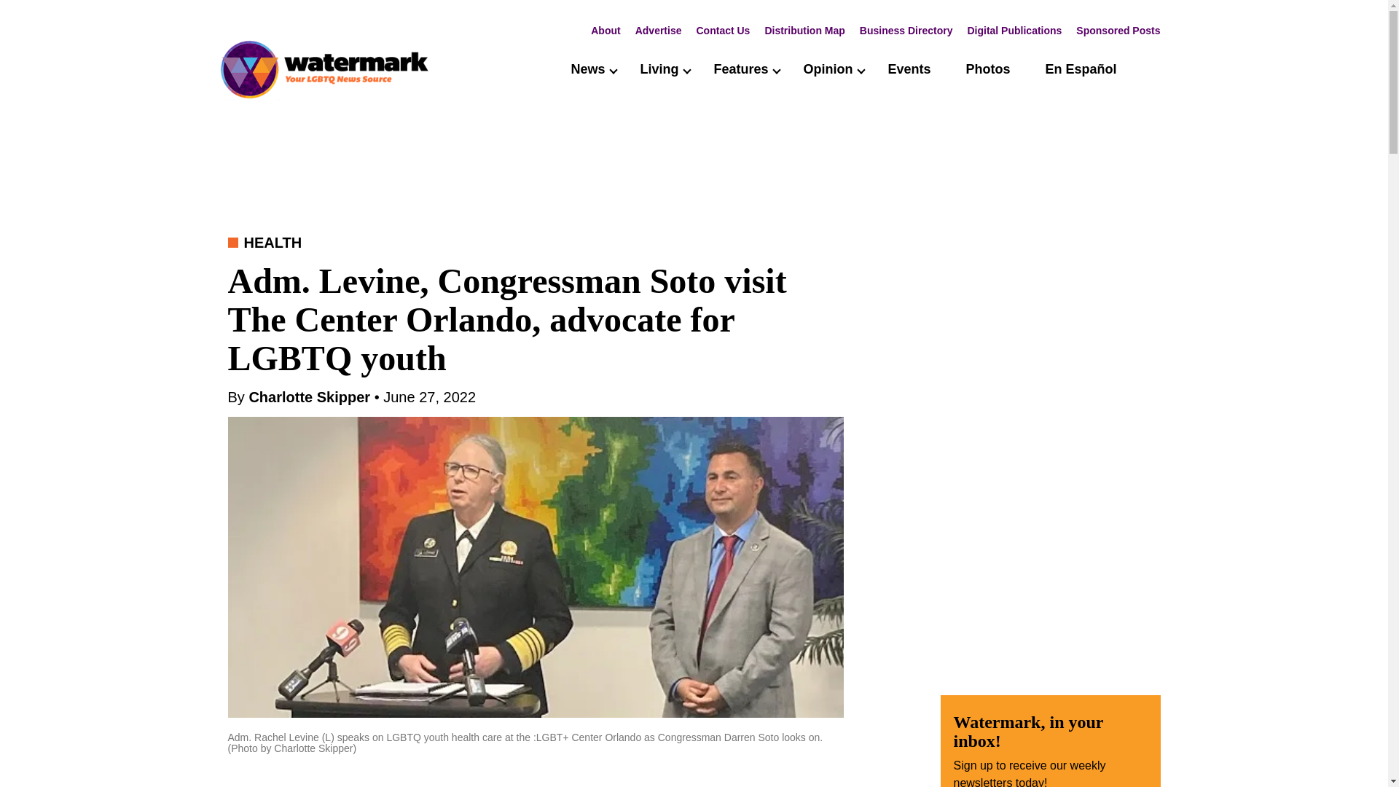 The height and width of the screenshot is (787, 1399). What do you see at coordinates (908, 68) in the screenshot?
I see `Events` at bounding box center [908, 68].